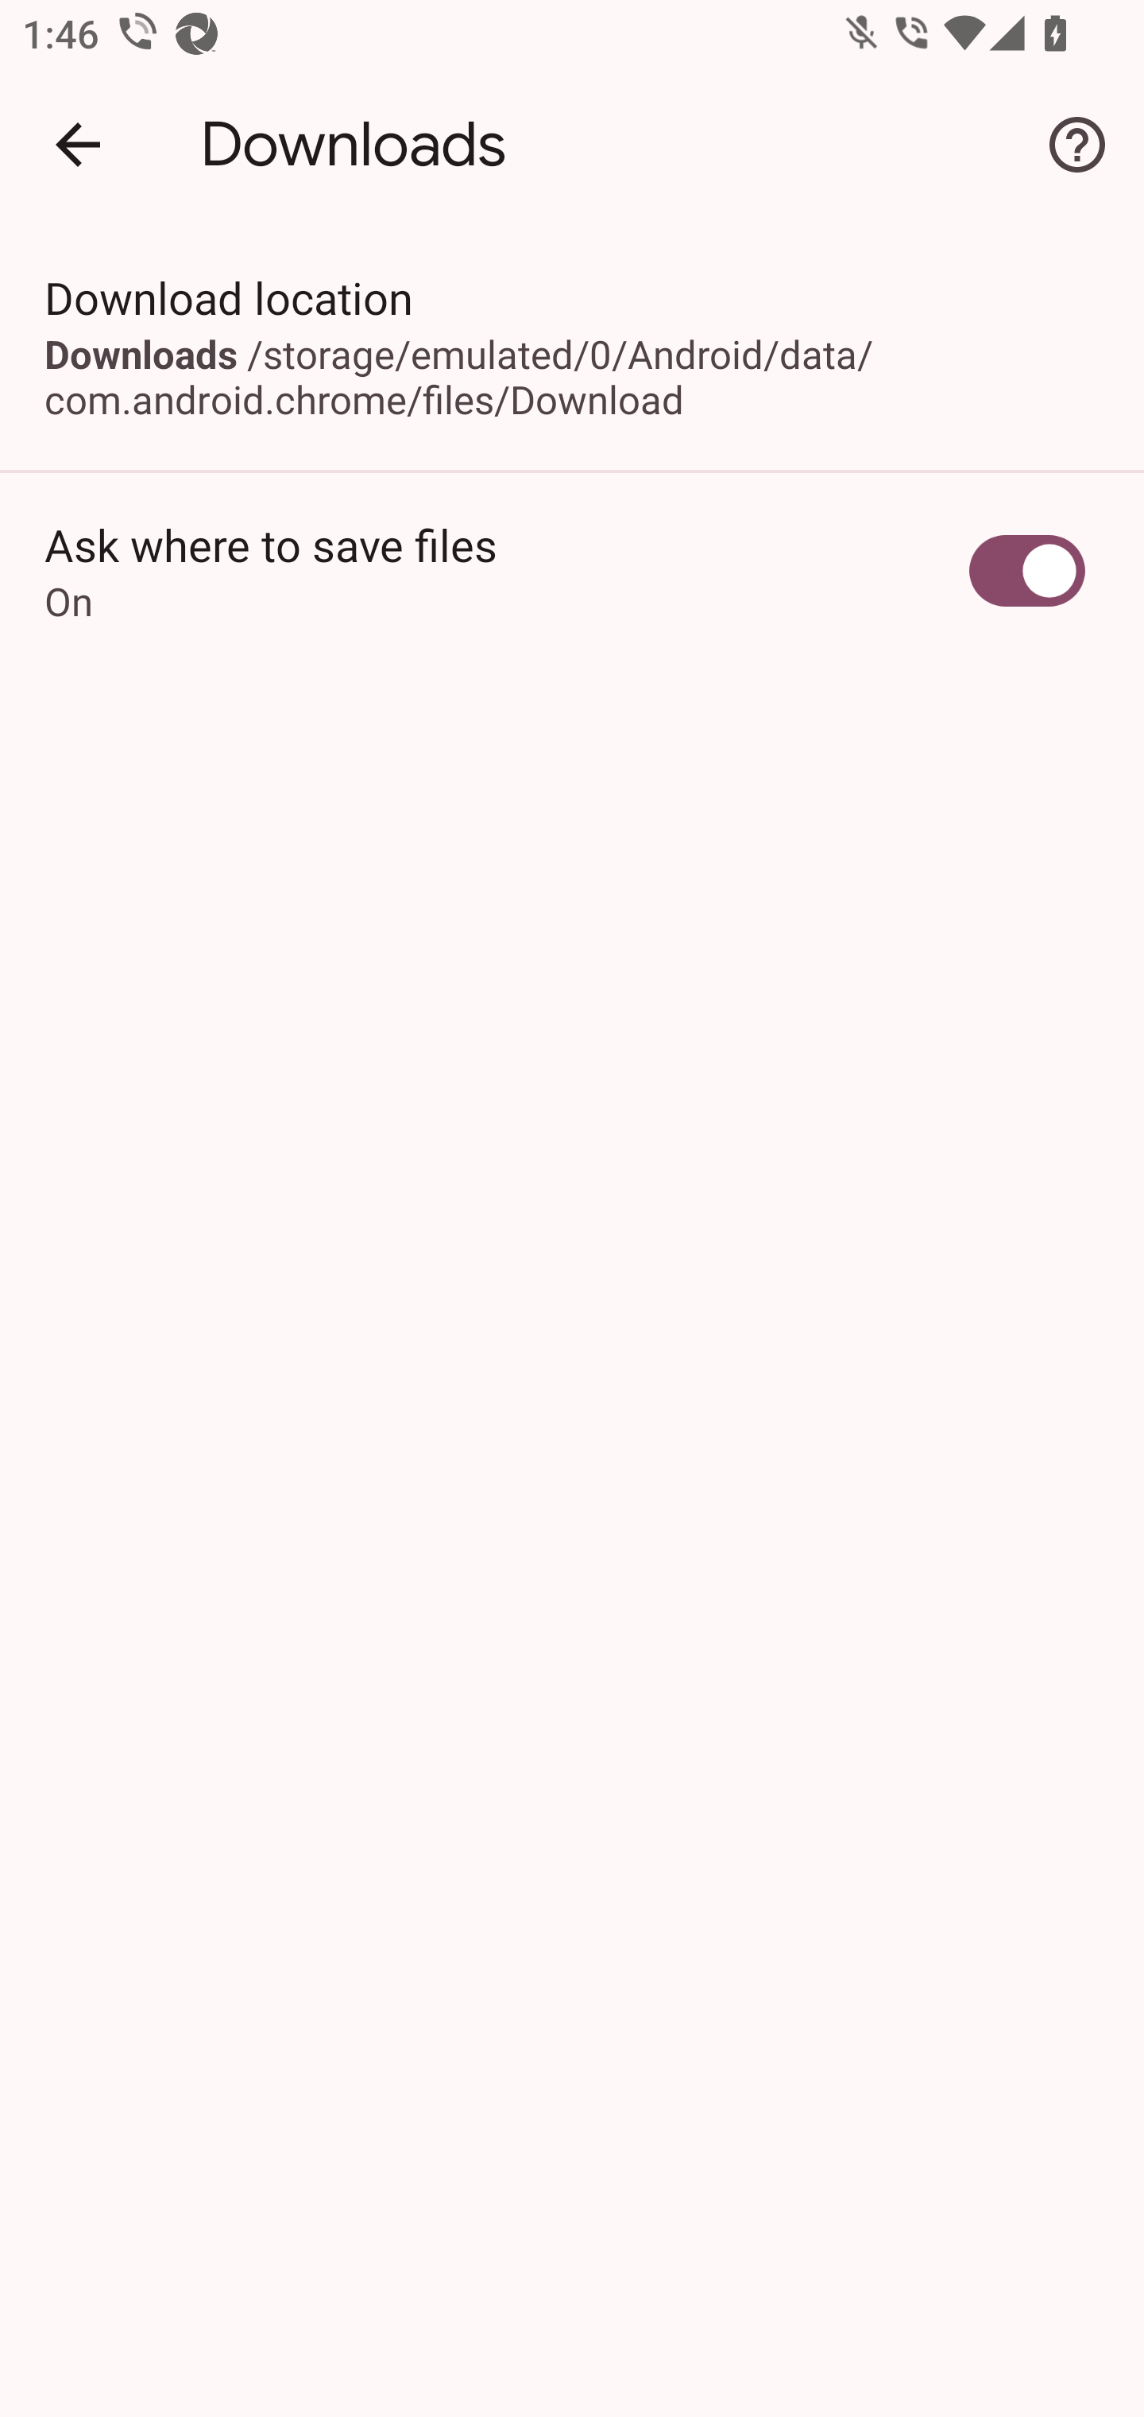 This screenshot has height=2417, width=1144. I want to click on Help & feedback, so click(1077, 145).